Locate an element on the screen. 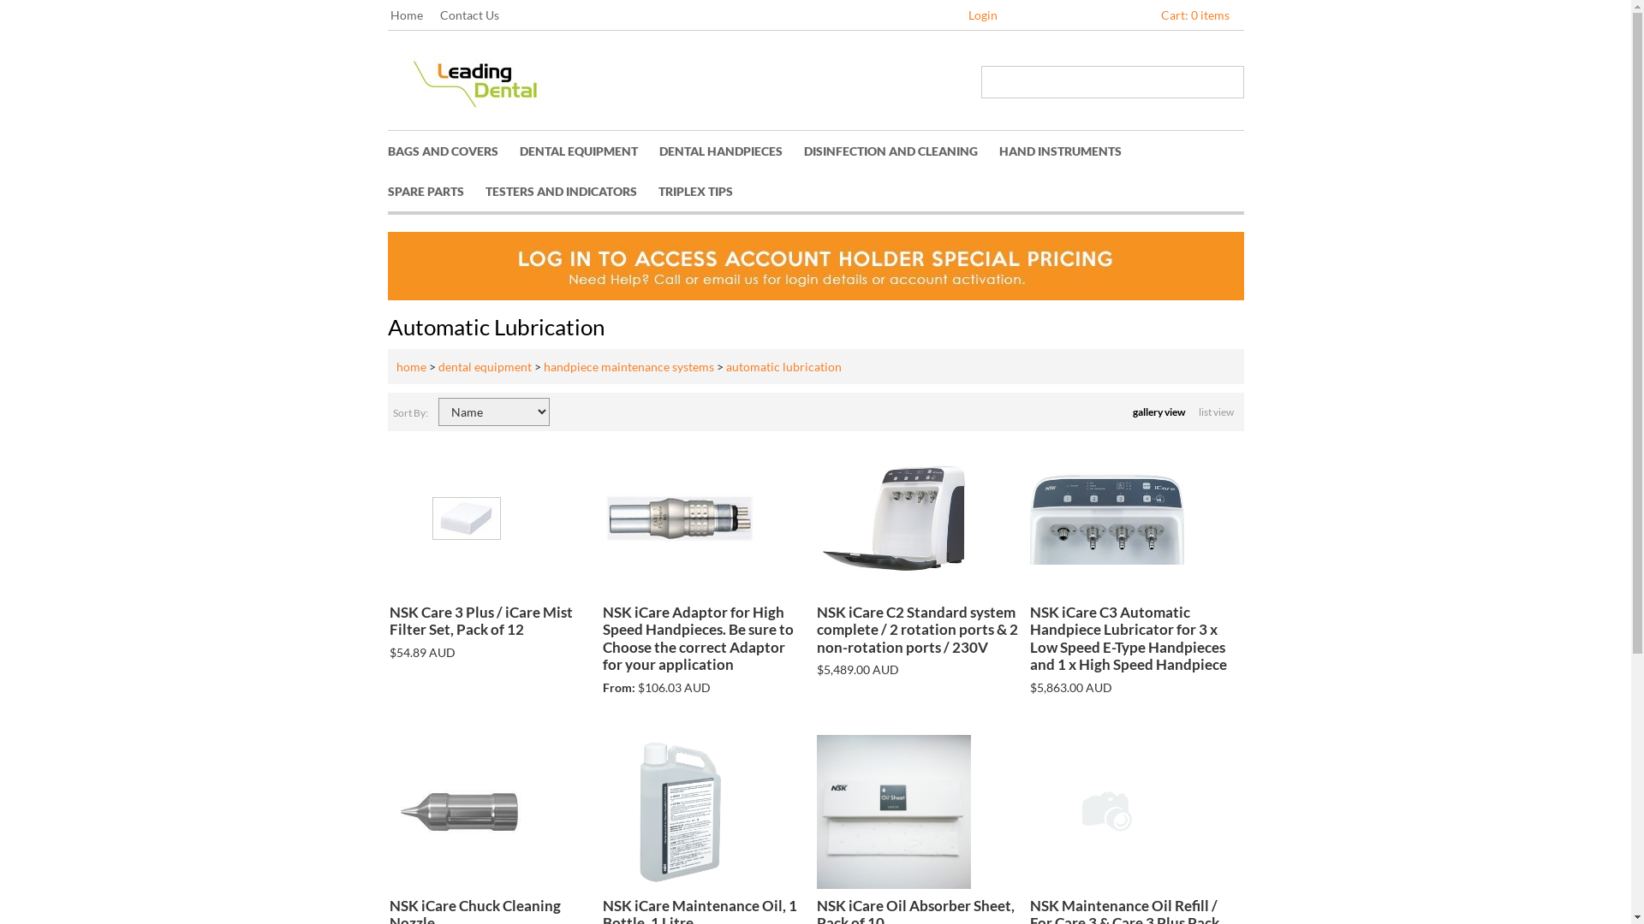 The image size is (1644, 924). Home is located at coordinates (415, 15).